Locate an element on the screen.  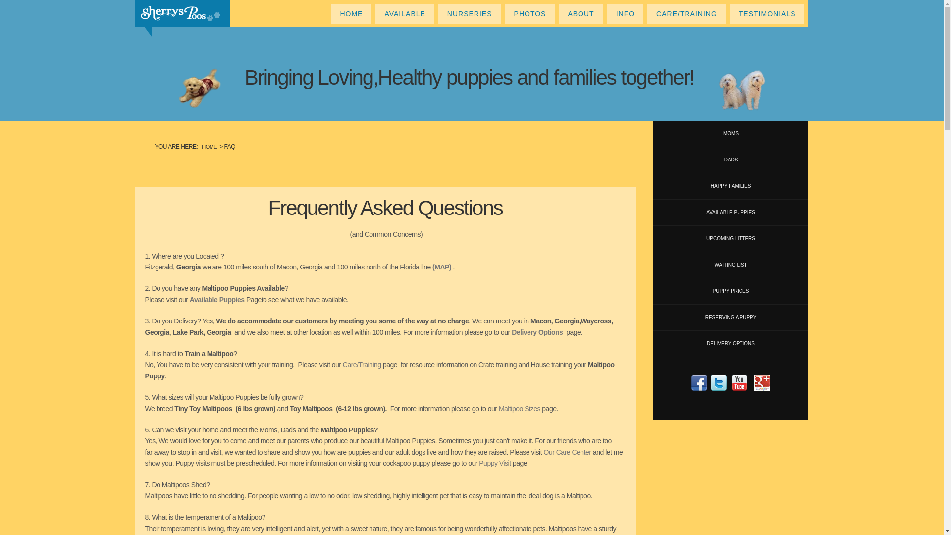
INFO is located at coordinates (625, 13).